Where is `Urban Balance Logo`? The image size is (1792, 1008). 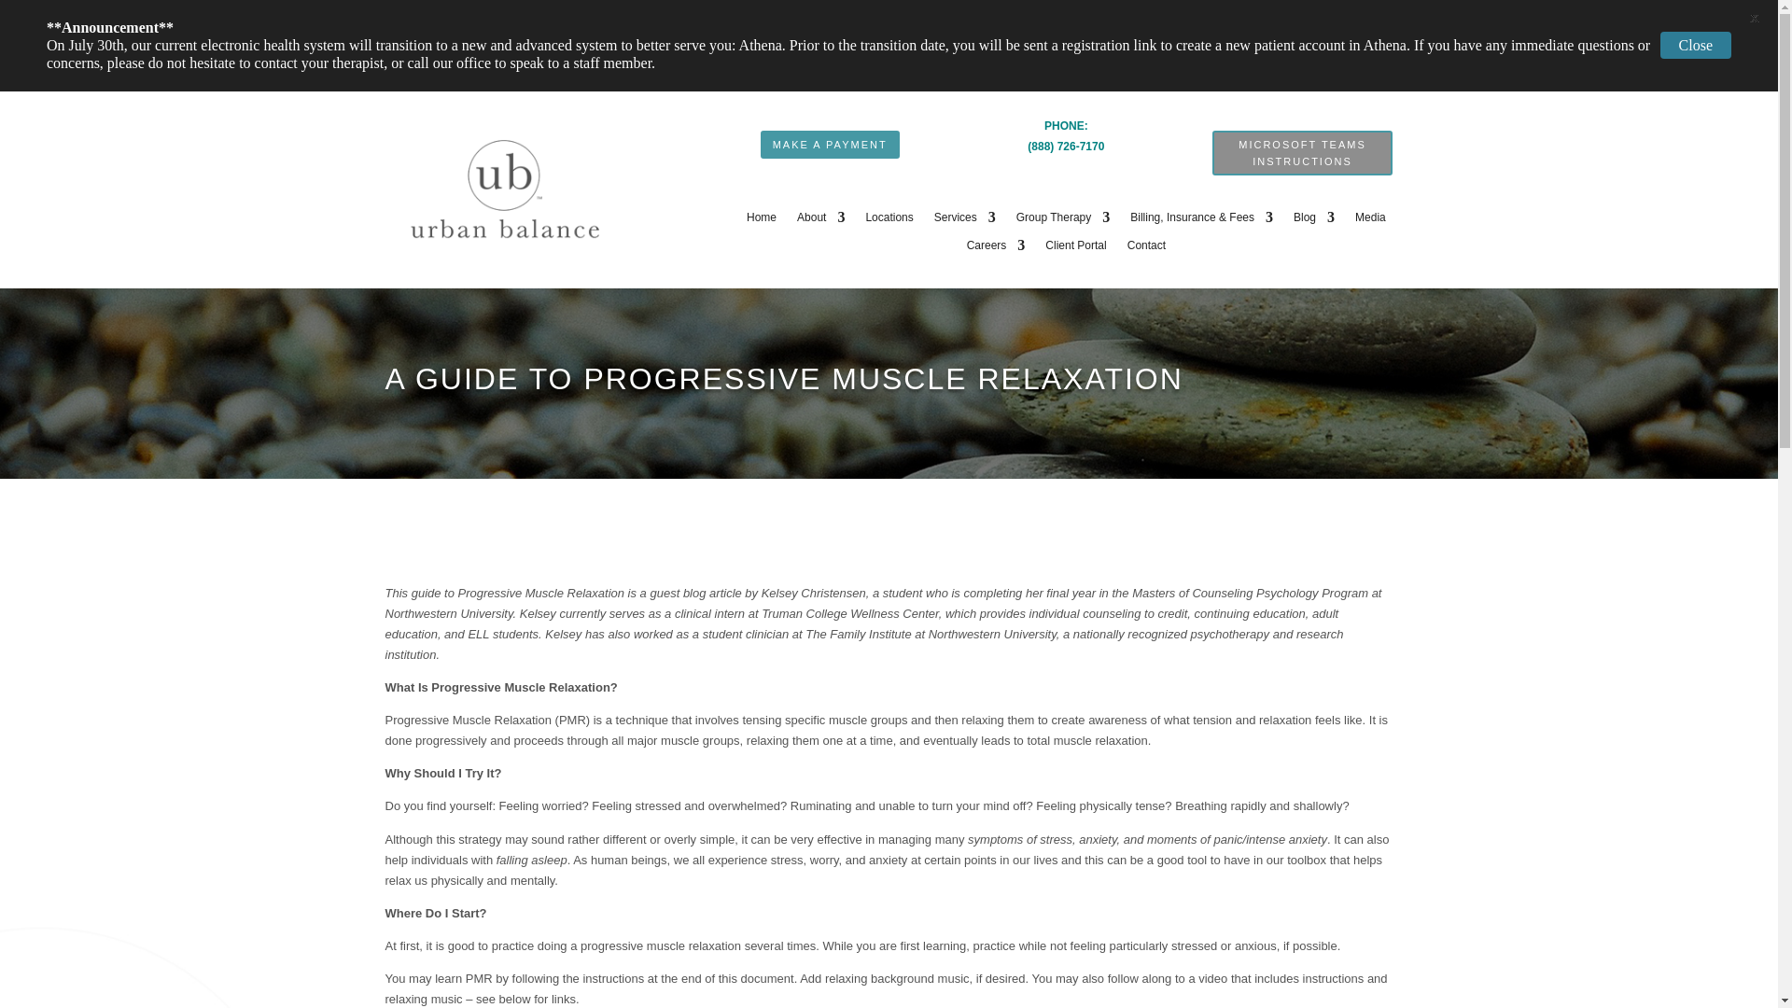 Urban Balance Logo is located at coordinates (504, 189).